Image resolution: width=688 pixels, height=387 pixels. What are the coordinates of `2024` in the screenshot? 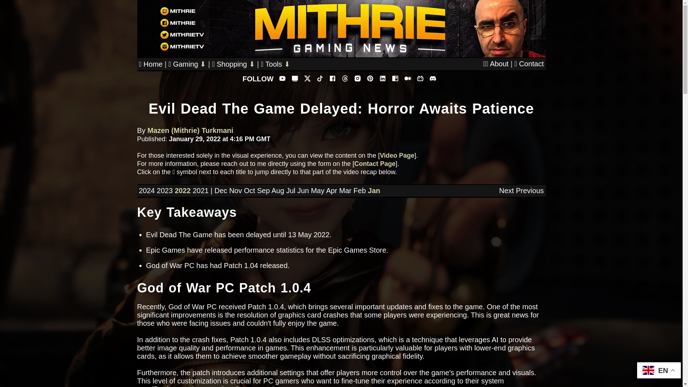 It's located at (147, 191).